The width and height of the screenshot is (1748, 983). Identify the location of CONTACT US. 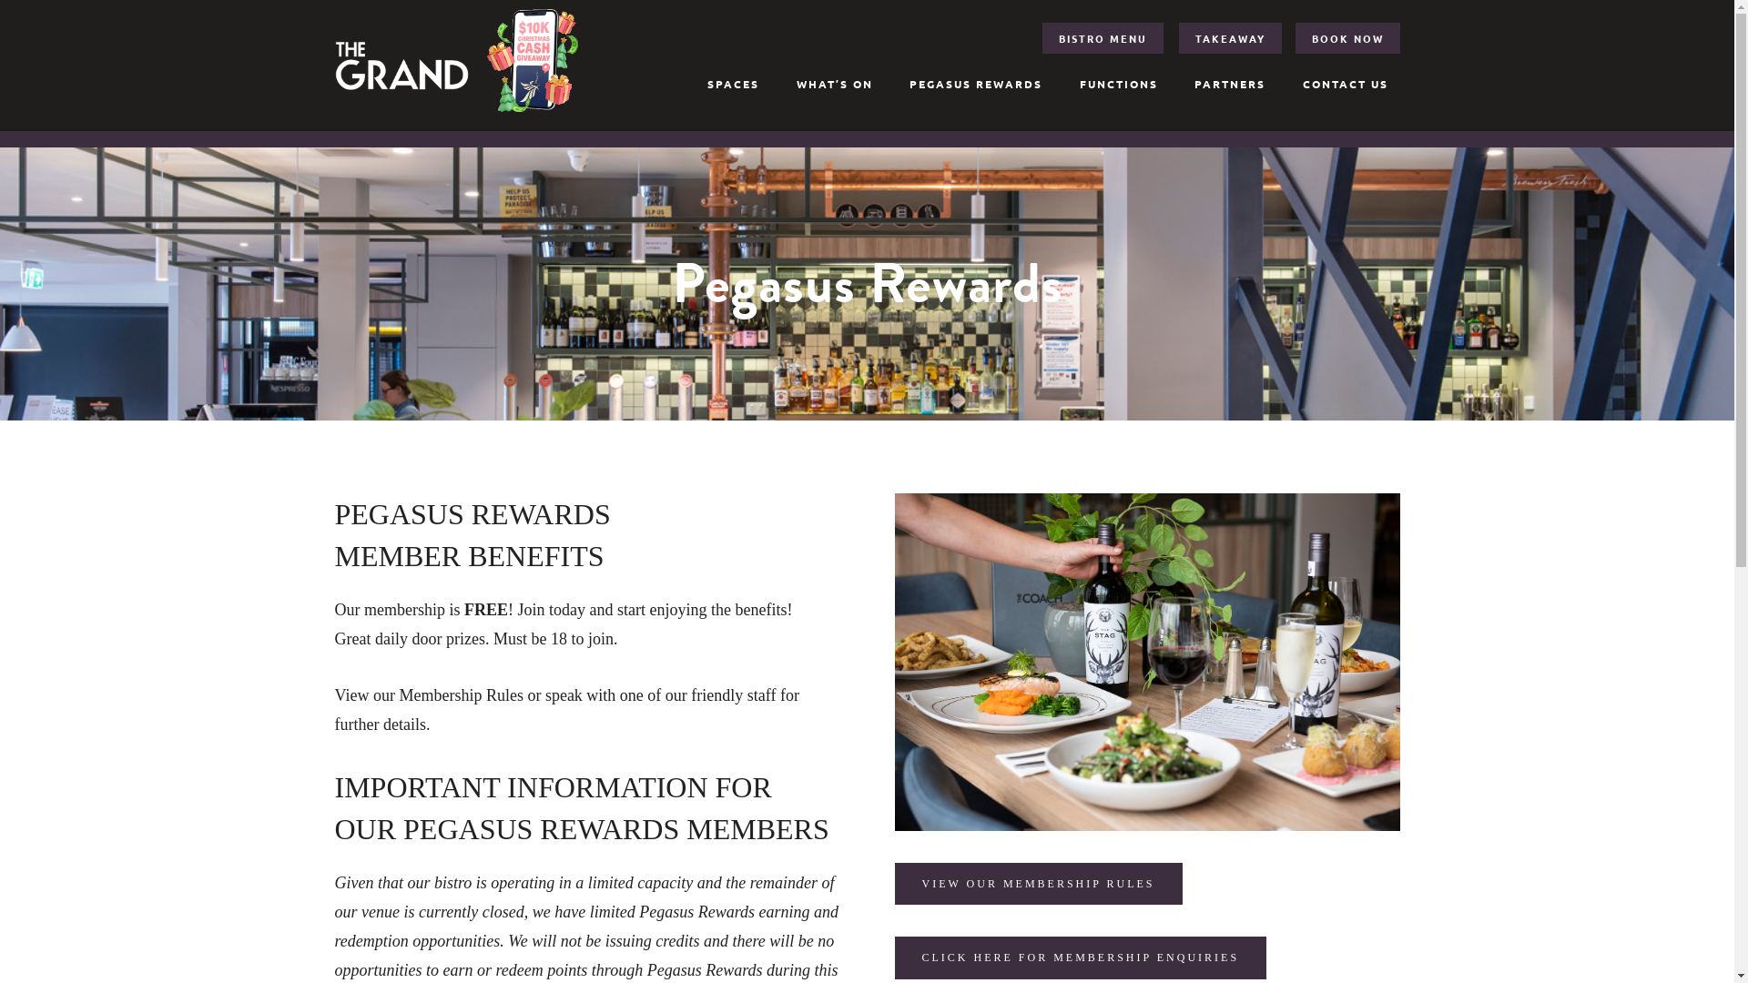
(1346, 84).